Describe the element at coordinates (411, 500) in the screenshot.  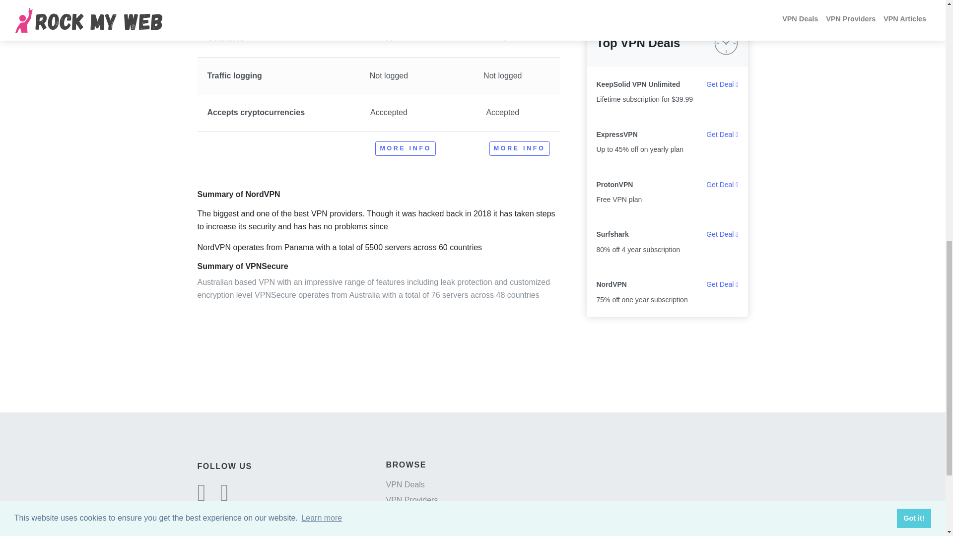
I see `VPN Providers` at that location.